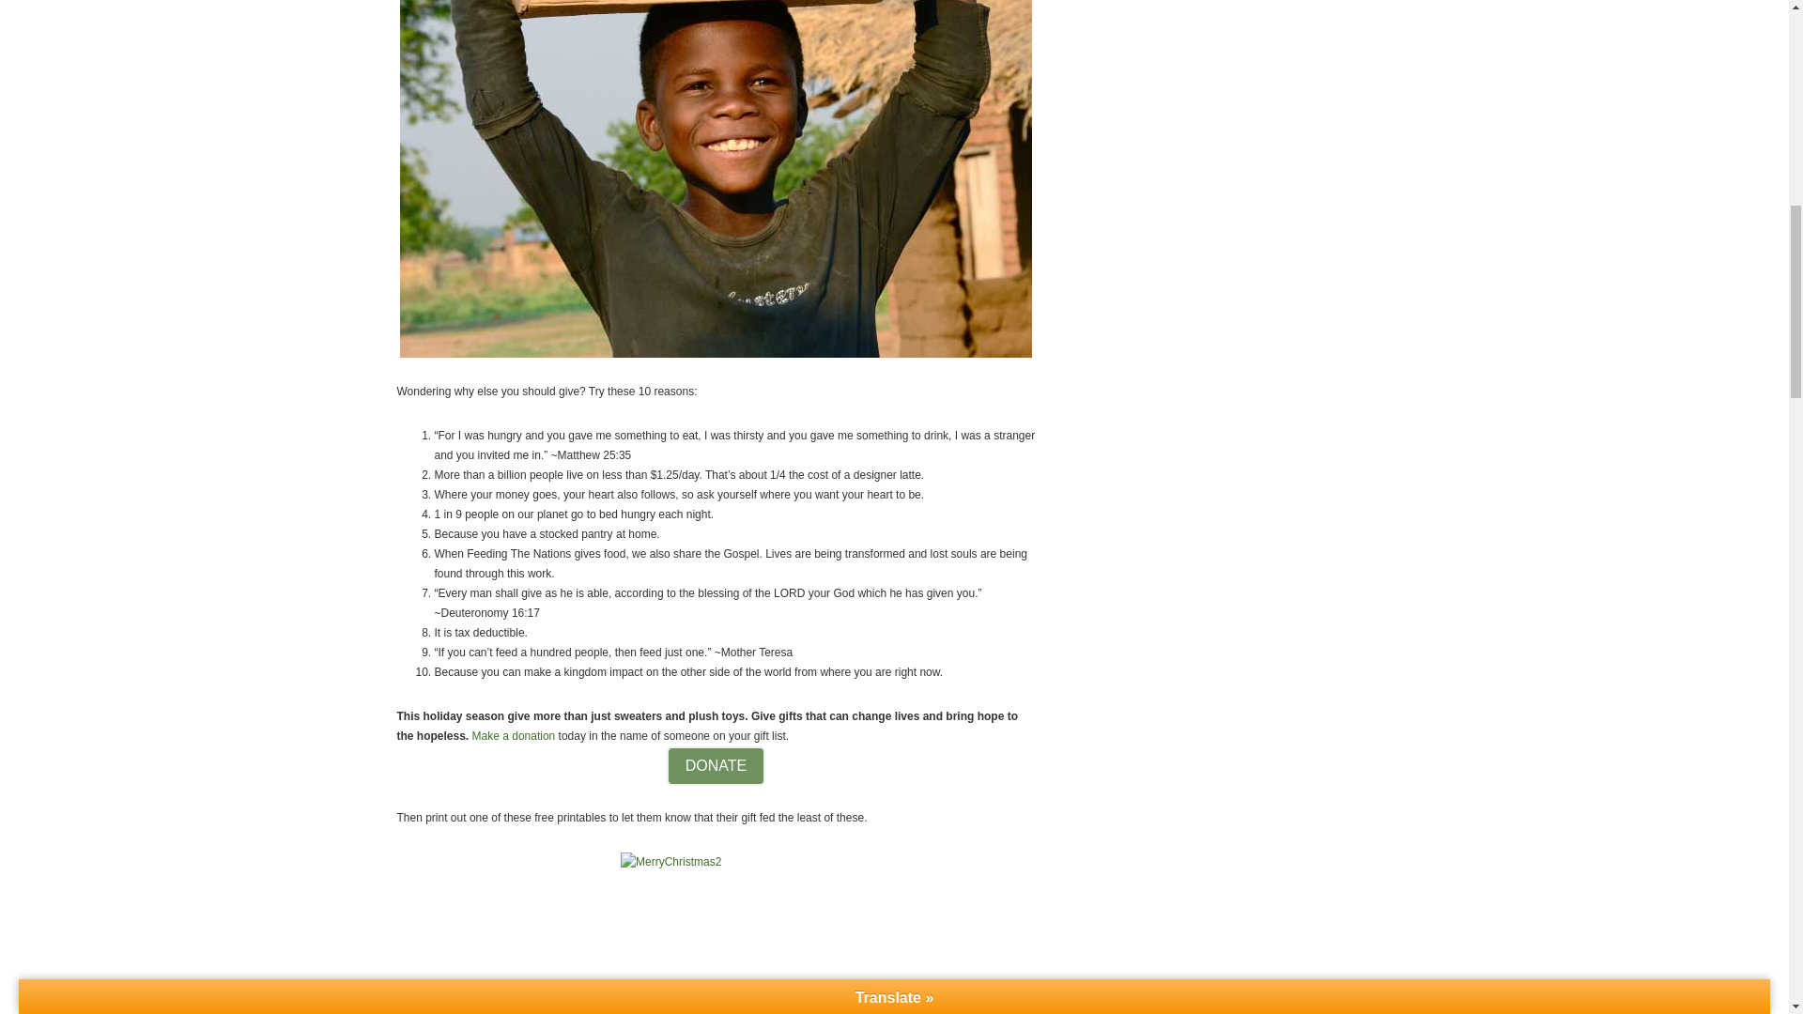 The image size is (1803, 1014). Describe the element at coordinates (716, 764) in the screenshot. I see `DONATE` at that location.